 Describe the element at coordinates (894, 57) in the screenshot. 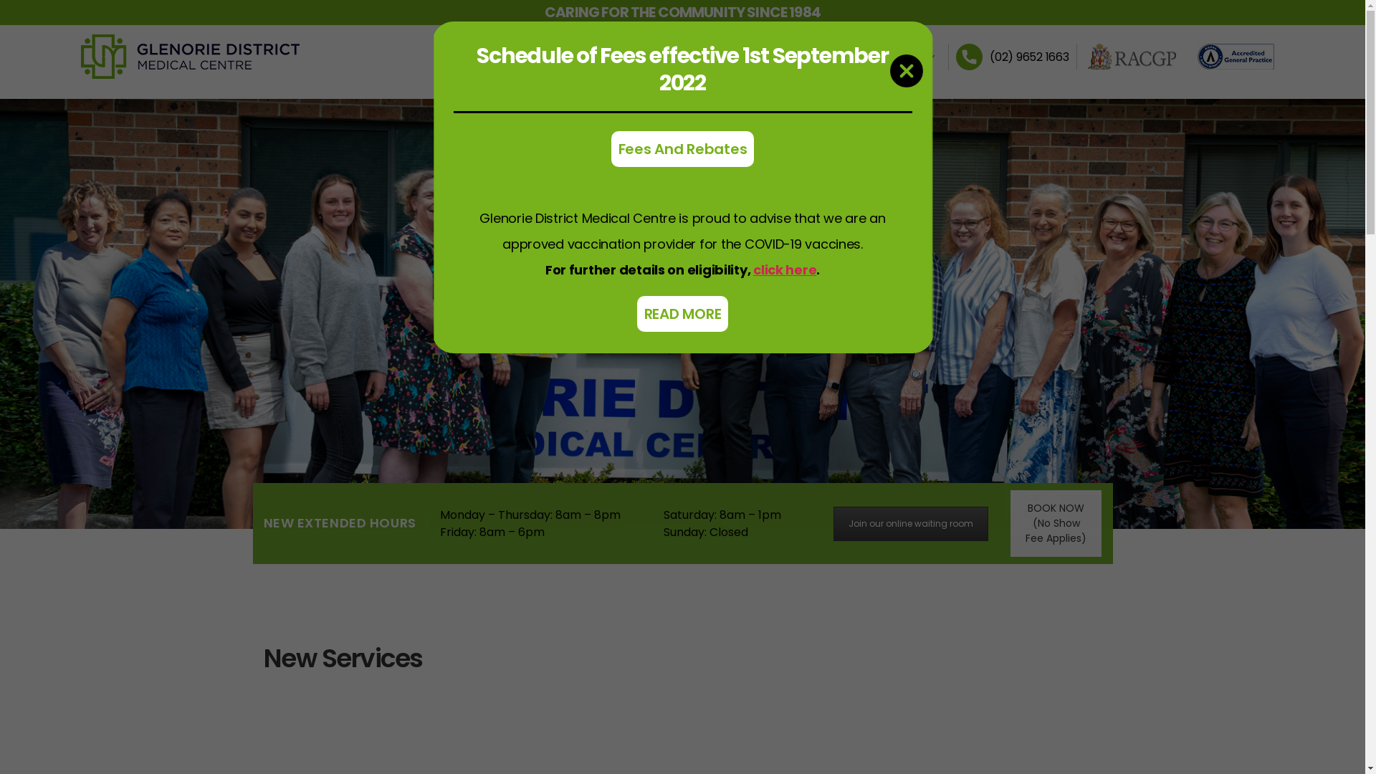

I see `LATEST NEWS` at that location.